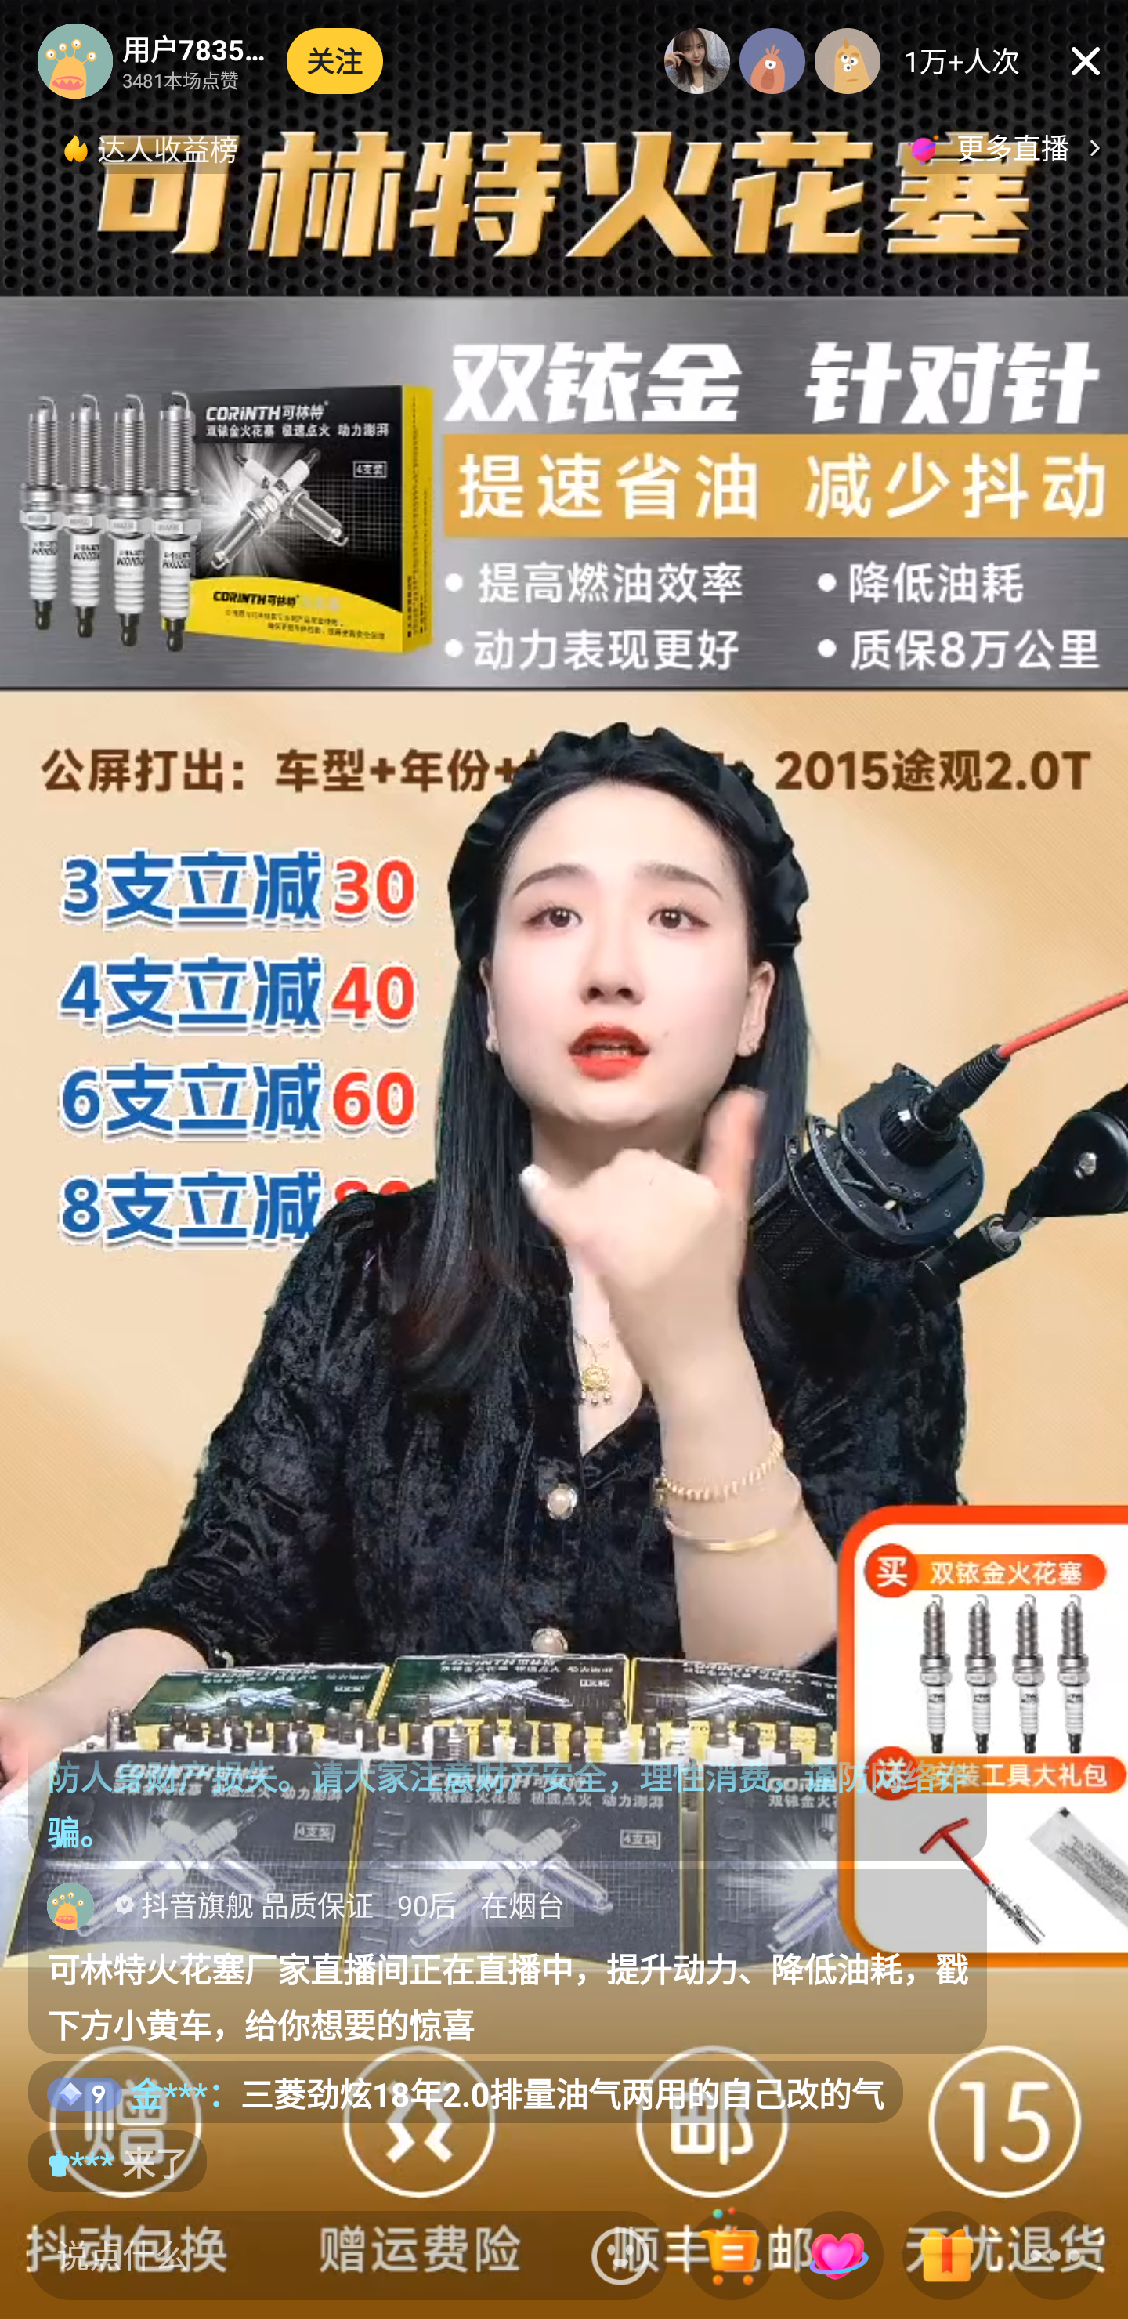  What do you see at coordinates (303, 2255) in the screenshot?
I see `说点什么` at bounding box center [303, 2255].